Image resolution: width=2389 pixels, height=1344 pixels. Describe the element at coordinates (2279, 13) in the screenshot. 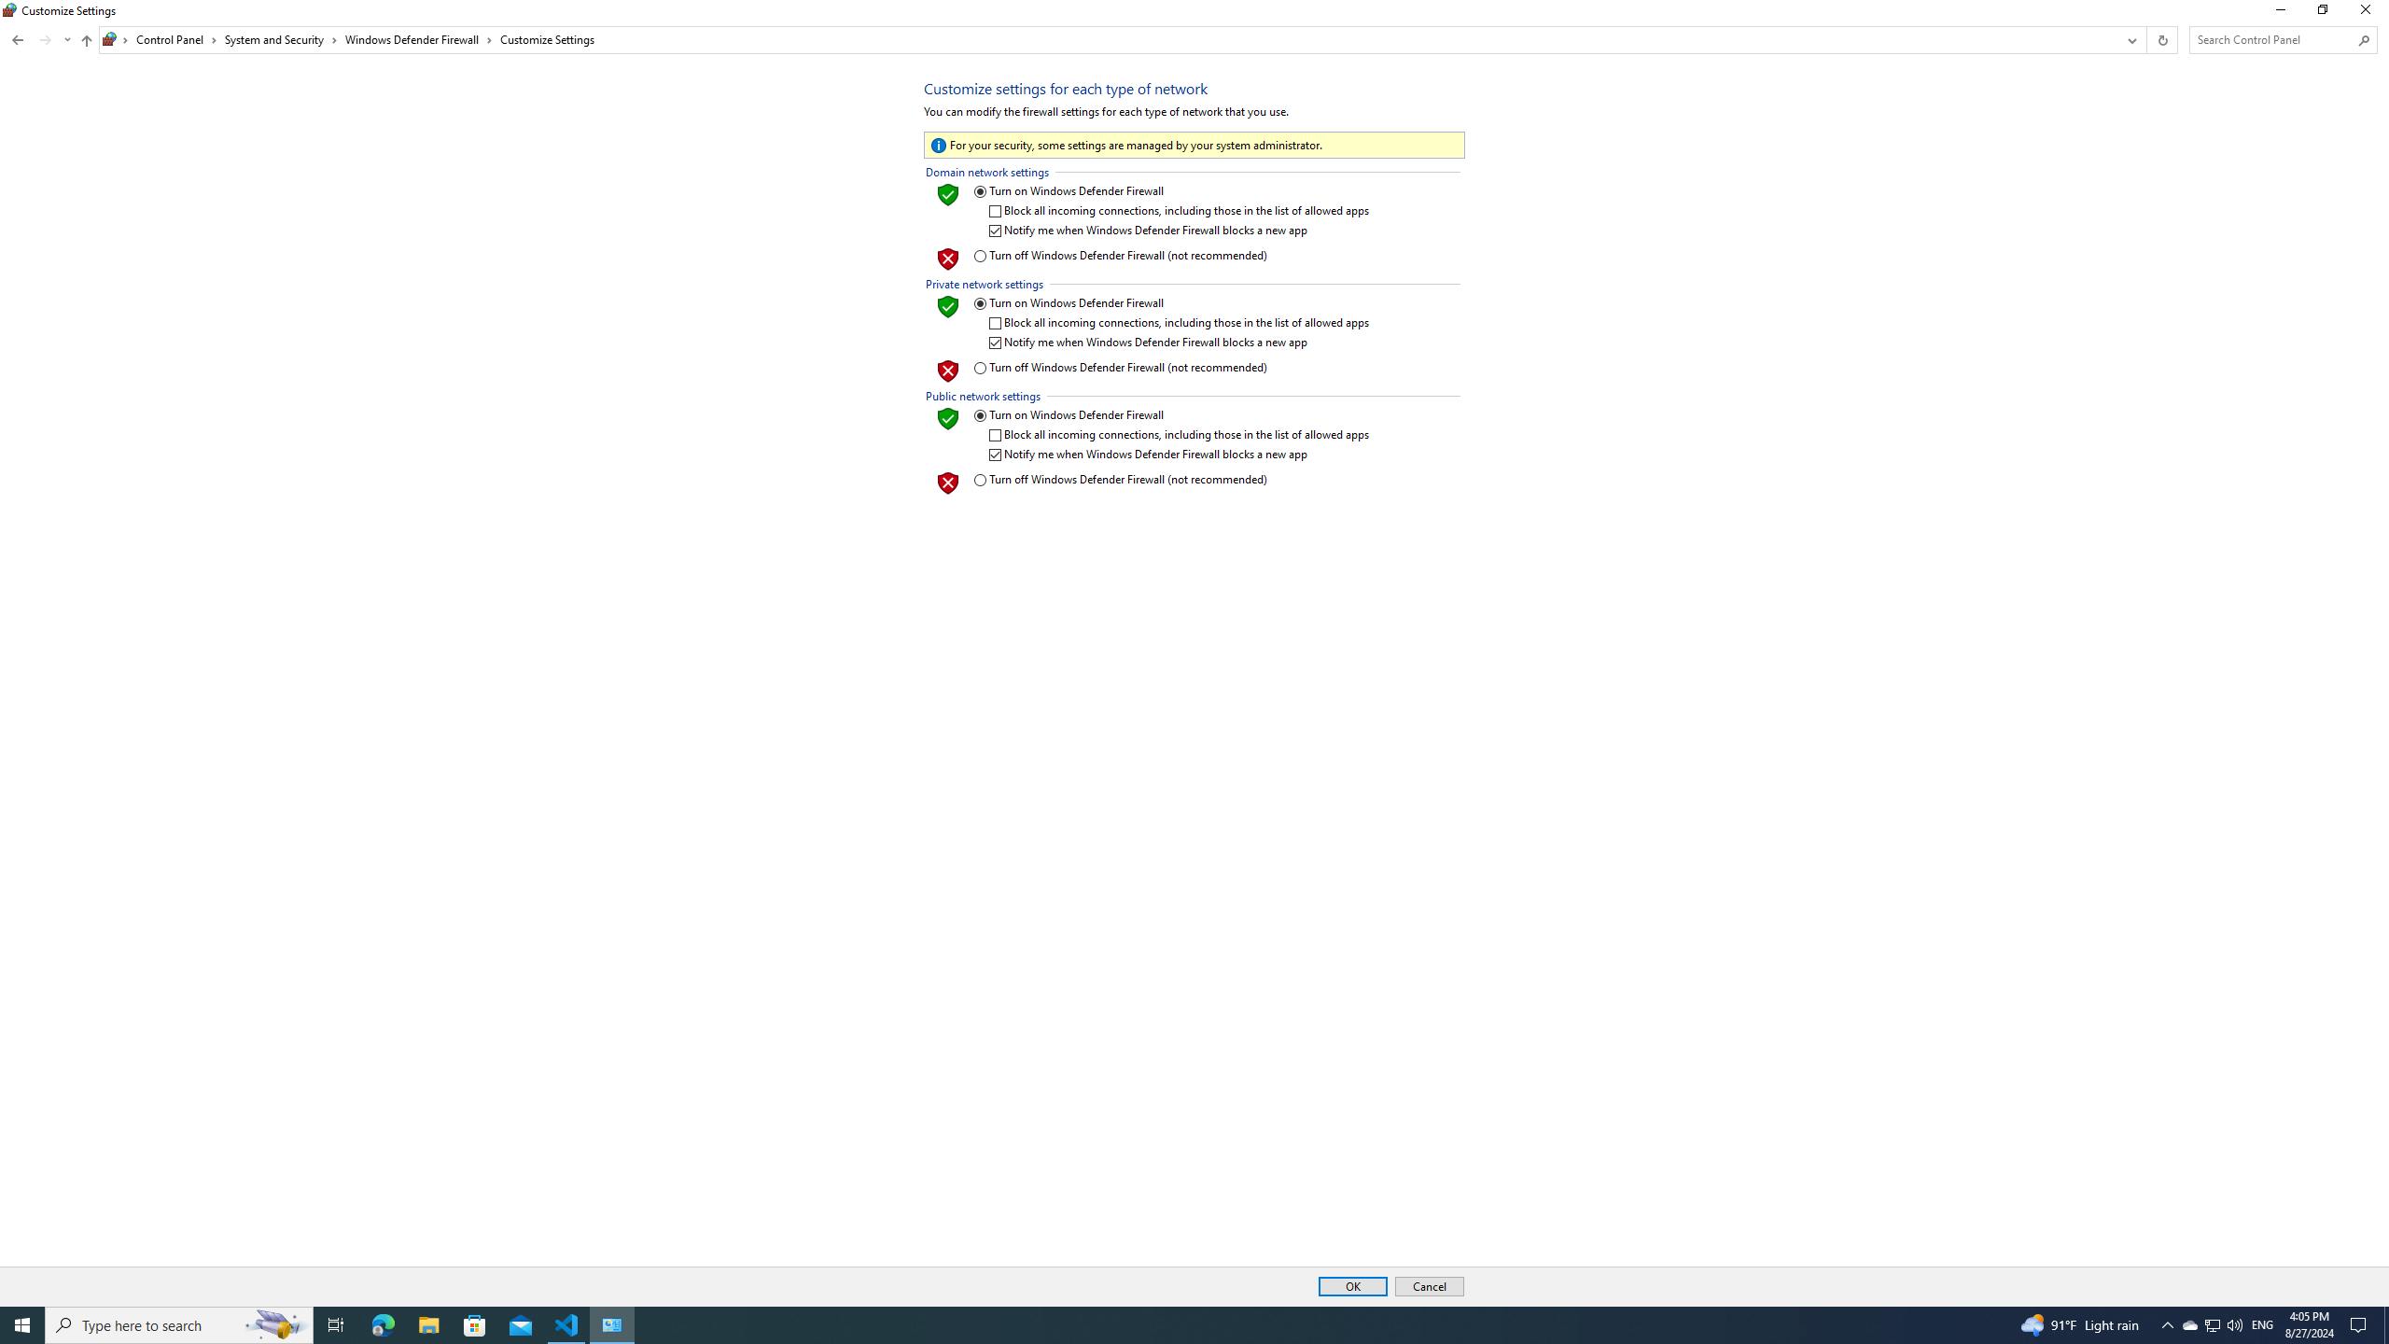

I see `Minimize` at that location.